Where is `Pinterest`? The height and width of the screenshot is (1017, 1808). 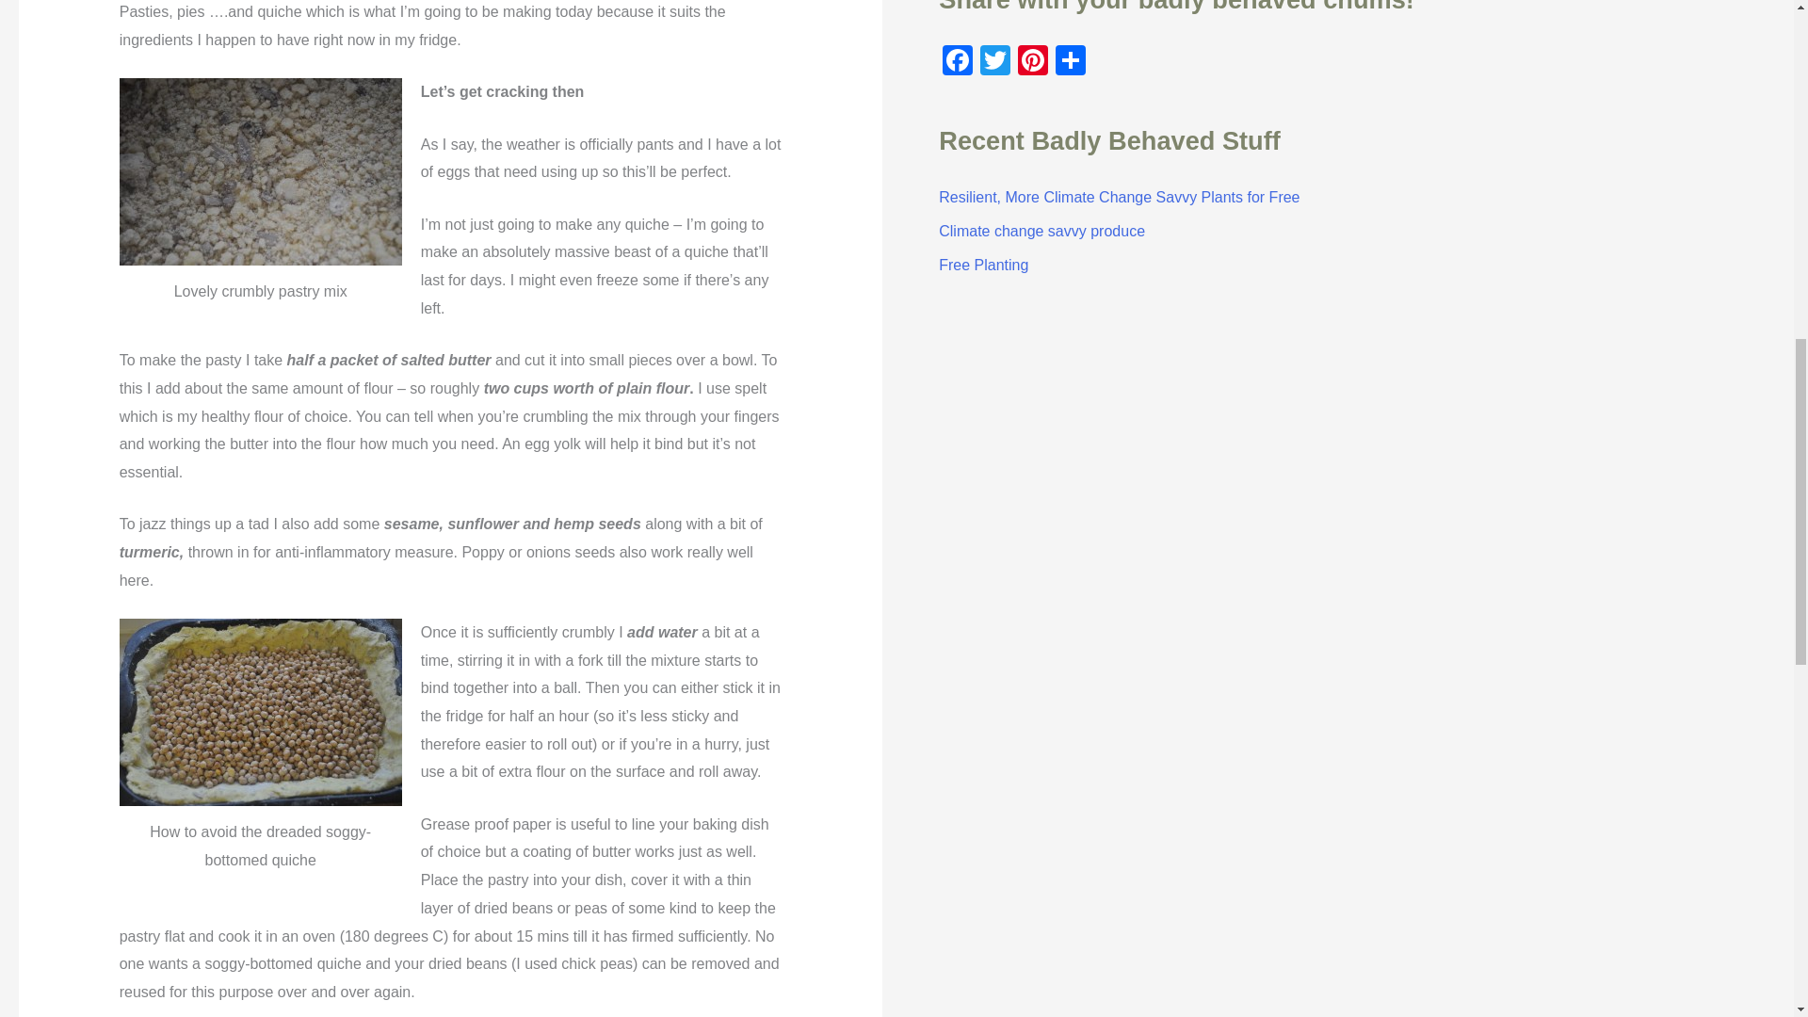
Pinterest is located at coordinates (1033, 62).